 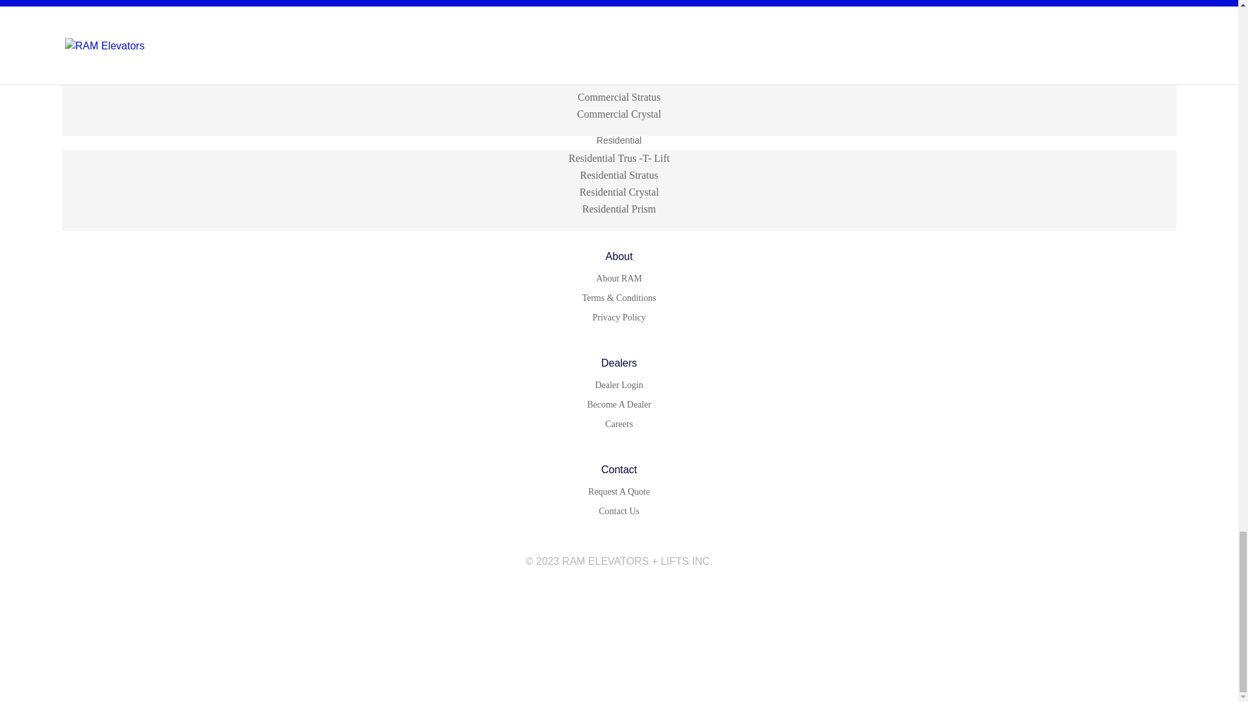 What do you see at coordinates (619, 593) in the screenshot?
I see `Follow on Instagram` at bounding box center [619, 593].